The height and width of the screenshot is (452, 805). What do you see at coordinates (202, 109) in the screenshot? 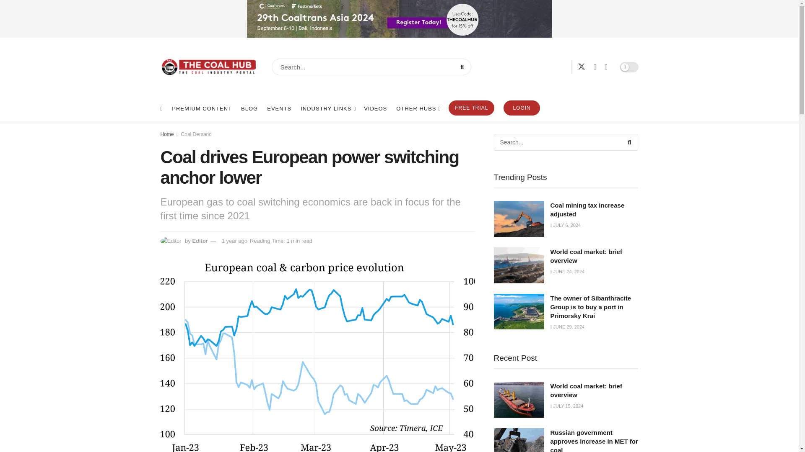
I see `PREMIUM CONTENT` at bounding box center [202, 109].